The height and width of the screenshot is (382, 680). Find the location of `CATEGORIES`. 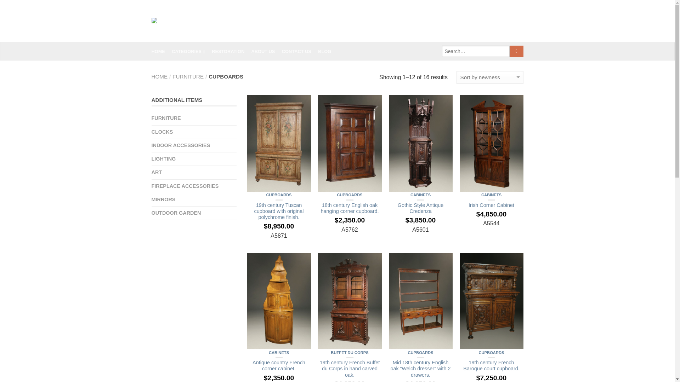

CATEGORIES is located at coordinates (191, 52).